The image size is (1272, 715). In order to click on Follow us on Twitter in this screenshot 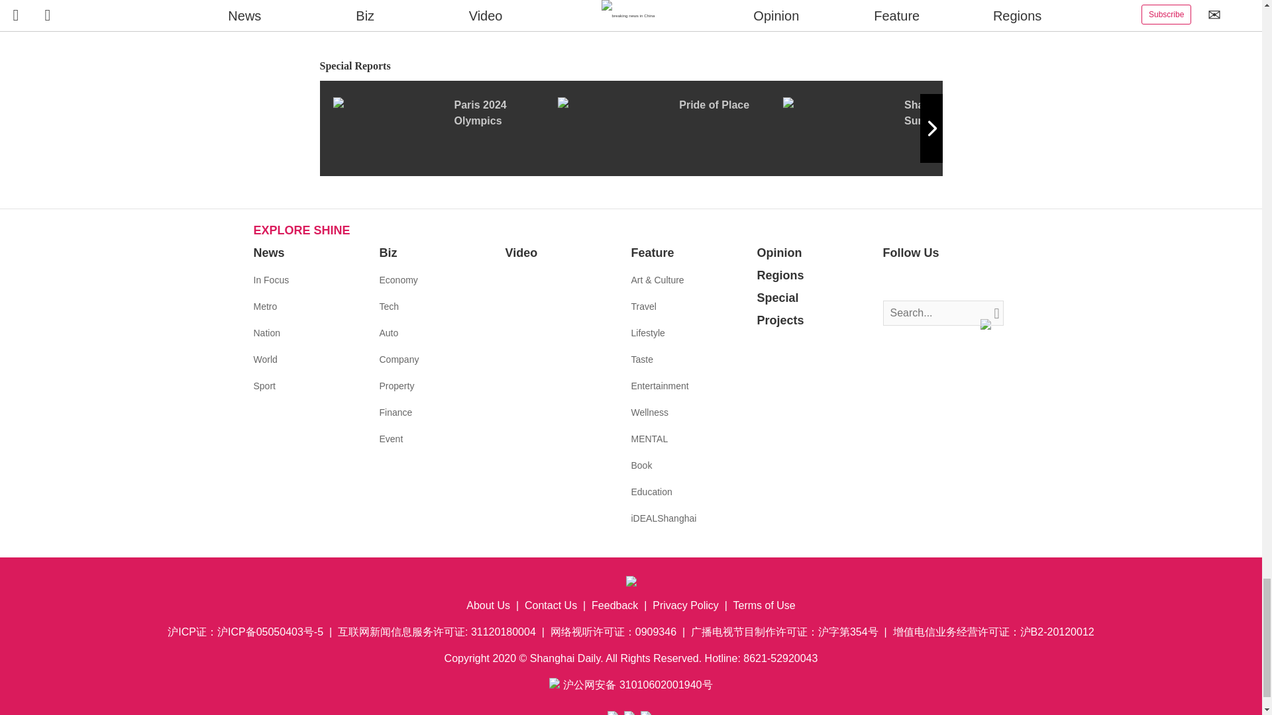, I will do `click(913, 281)`.